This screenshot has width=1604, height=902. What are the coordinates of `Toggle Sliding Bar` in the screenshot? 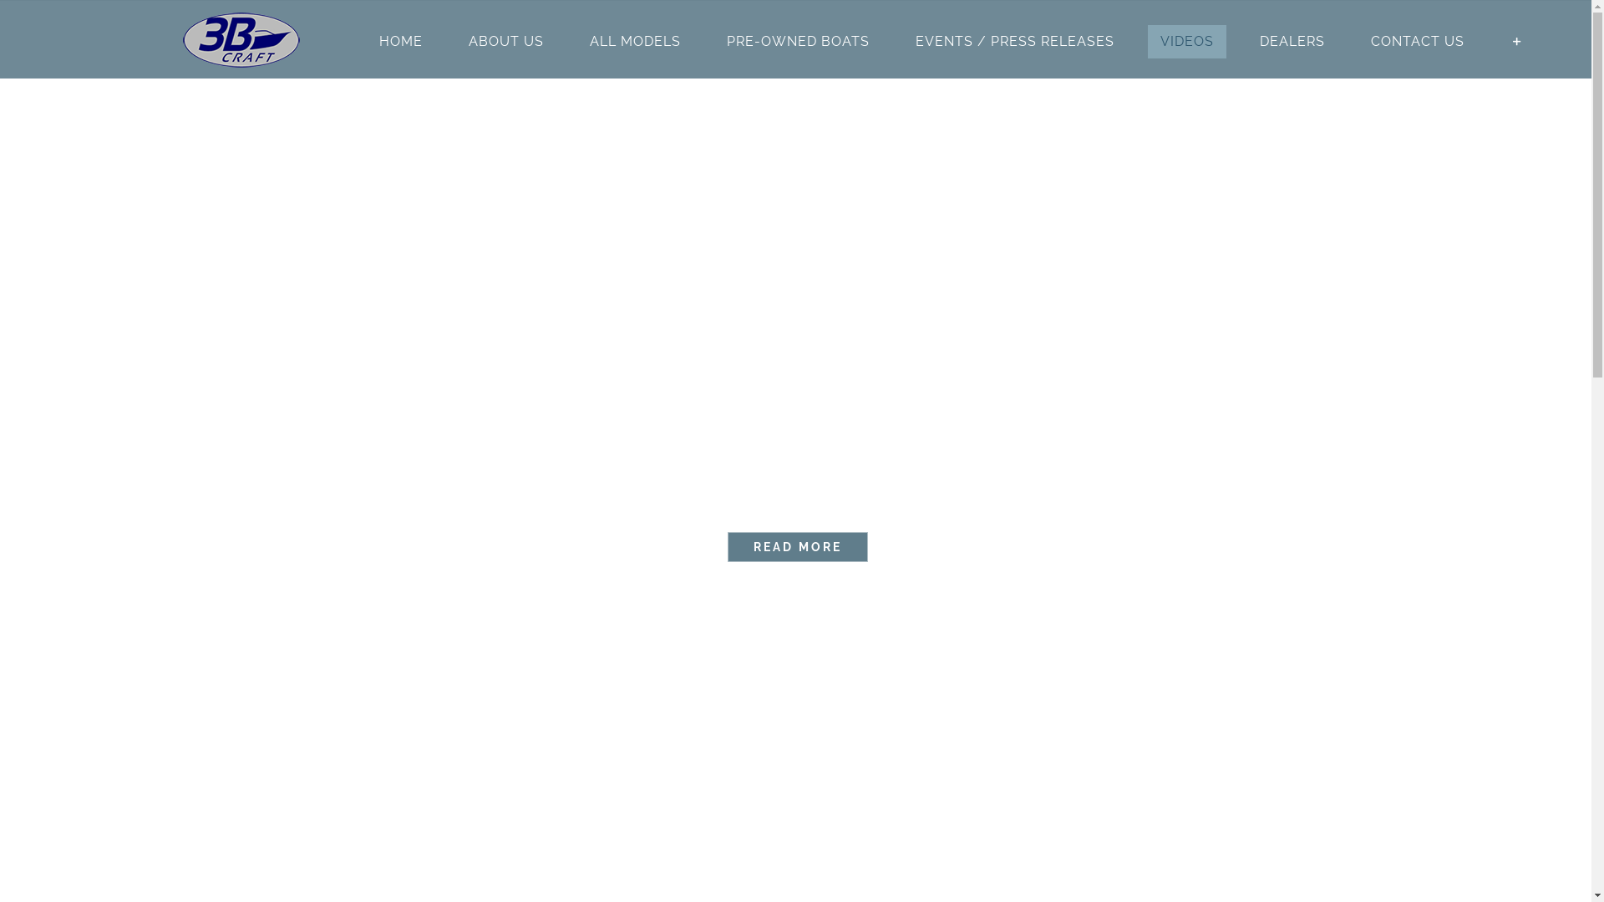 It's located at (1517, 42).